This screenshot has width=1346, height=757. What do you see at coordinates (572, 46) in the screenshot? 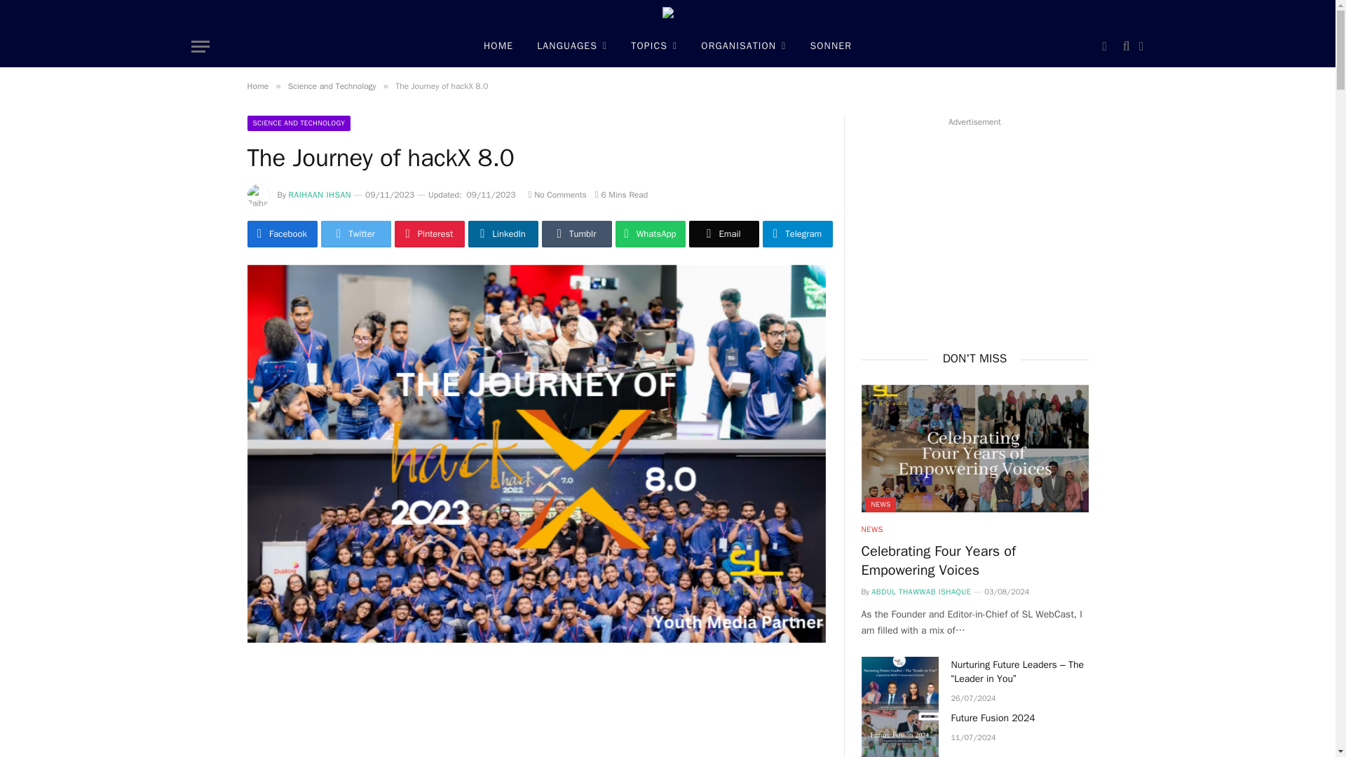
I see `LANGUAGES` at bounding box center [572, 46].